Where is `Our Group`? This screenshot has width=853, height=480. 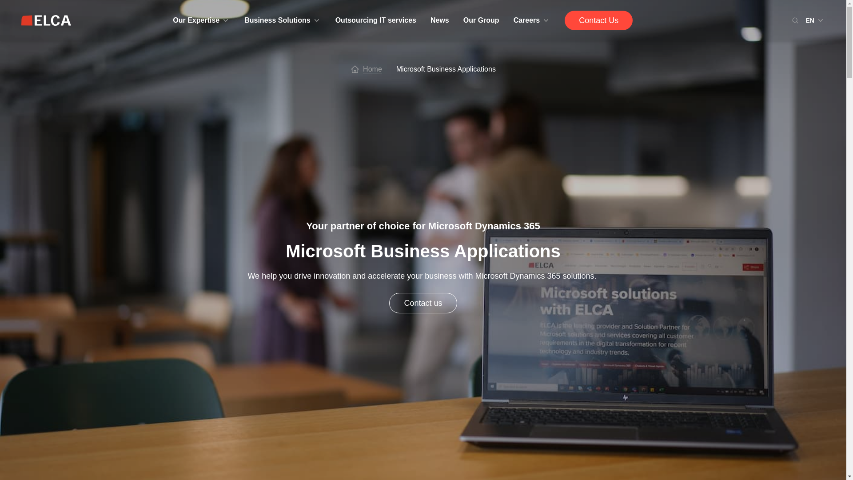
Our Group is located at coordinates (481, 20).